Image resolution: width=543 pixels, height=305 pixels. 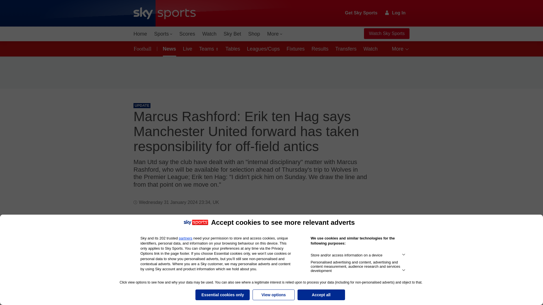 I want to click on Scores, so click(x=187, y=34).